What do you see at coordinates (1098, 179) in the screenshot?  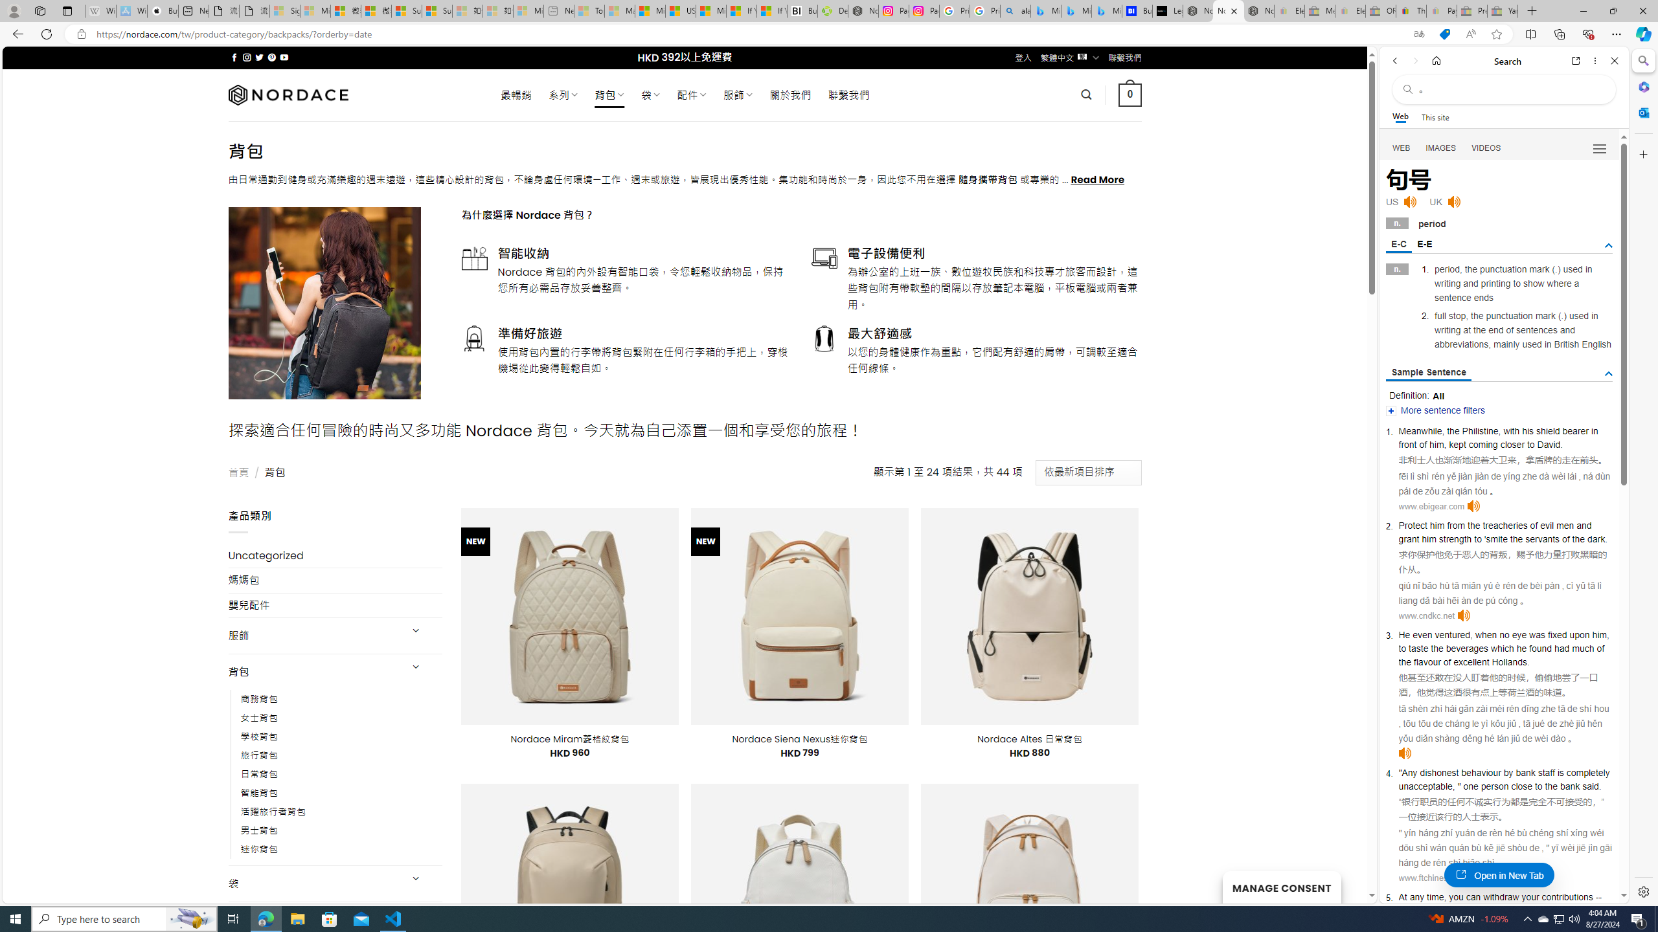 I see `Read More` at bounding box center [1098, 179].